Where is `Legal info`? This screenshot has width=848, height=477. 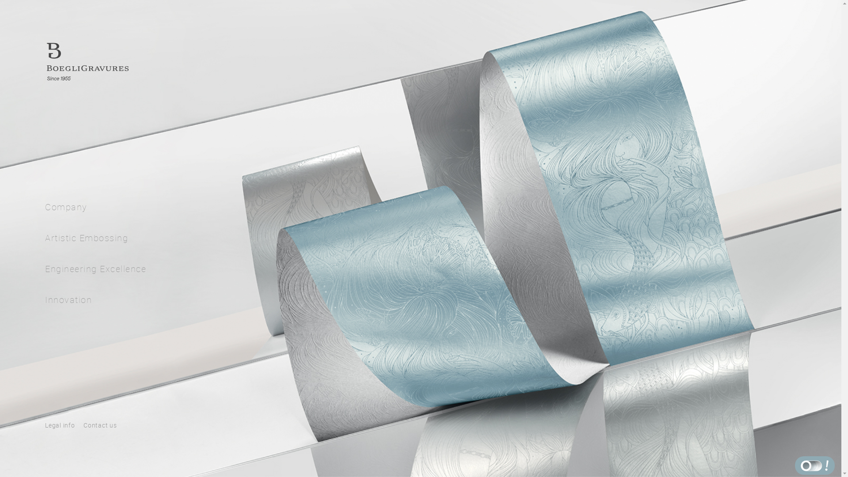 Legal info is located at coordinates (60, 425).